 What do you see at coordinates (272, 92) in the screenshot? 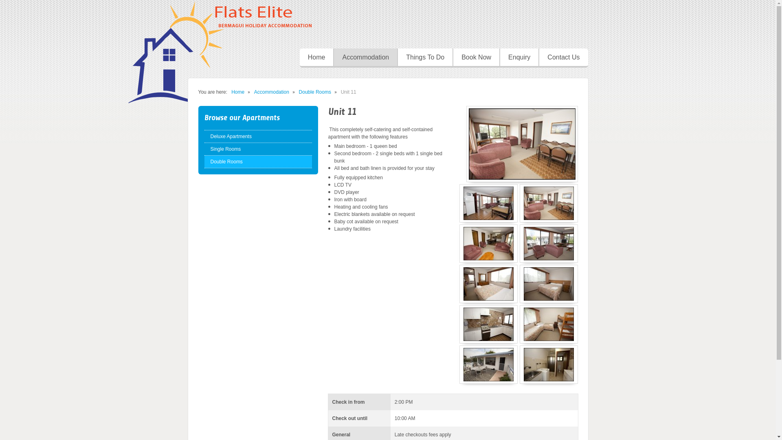
I see `Accommodation` at bounding box center [272, 92].